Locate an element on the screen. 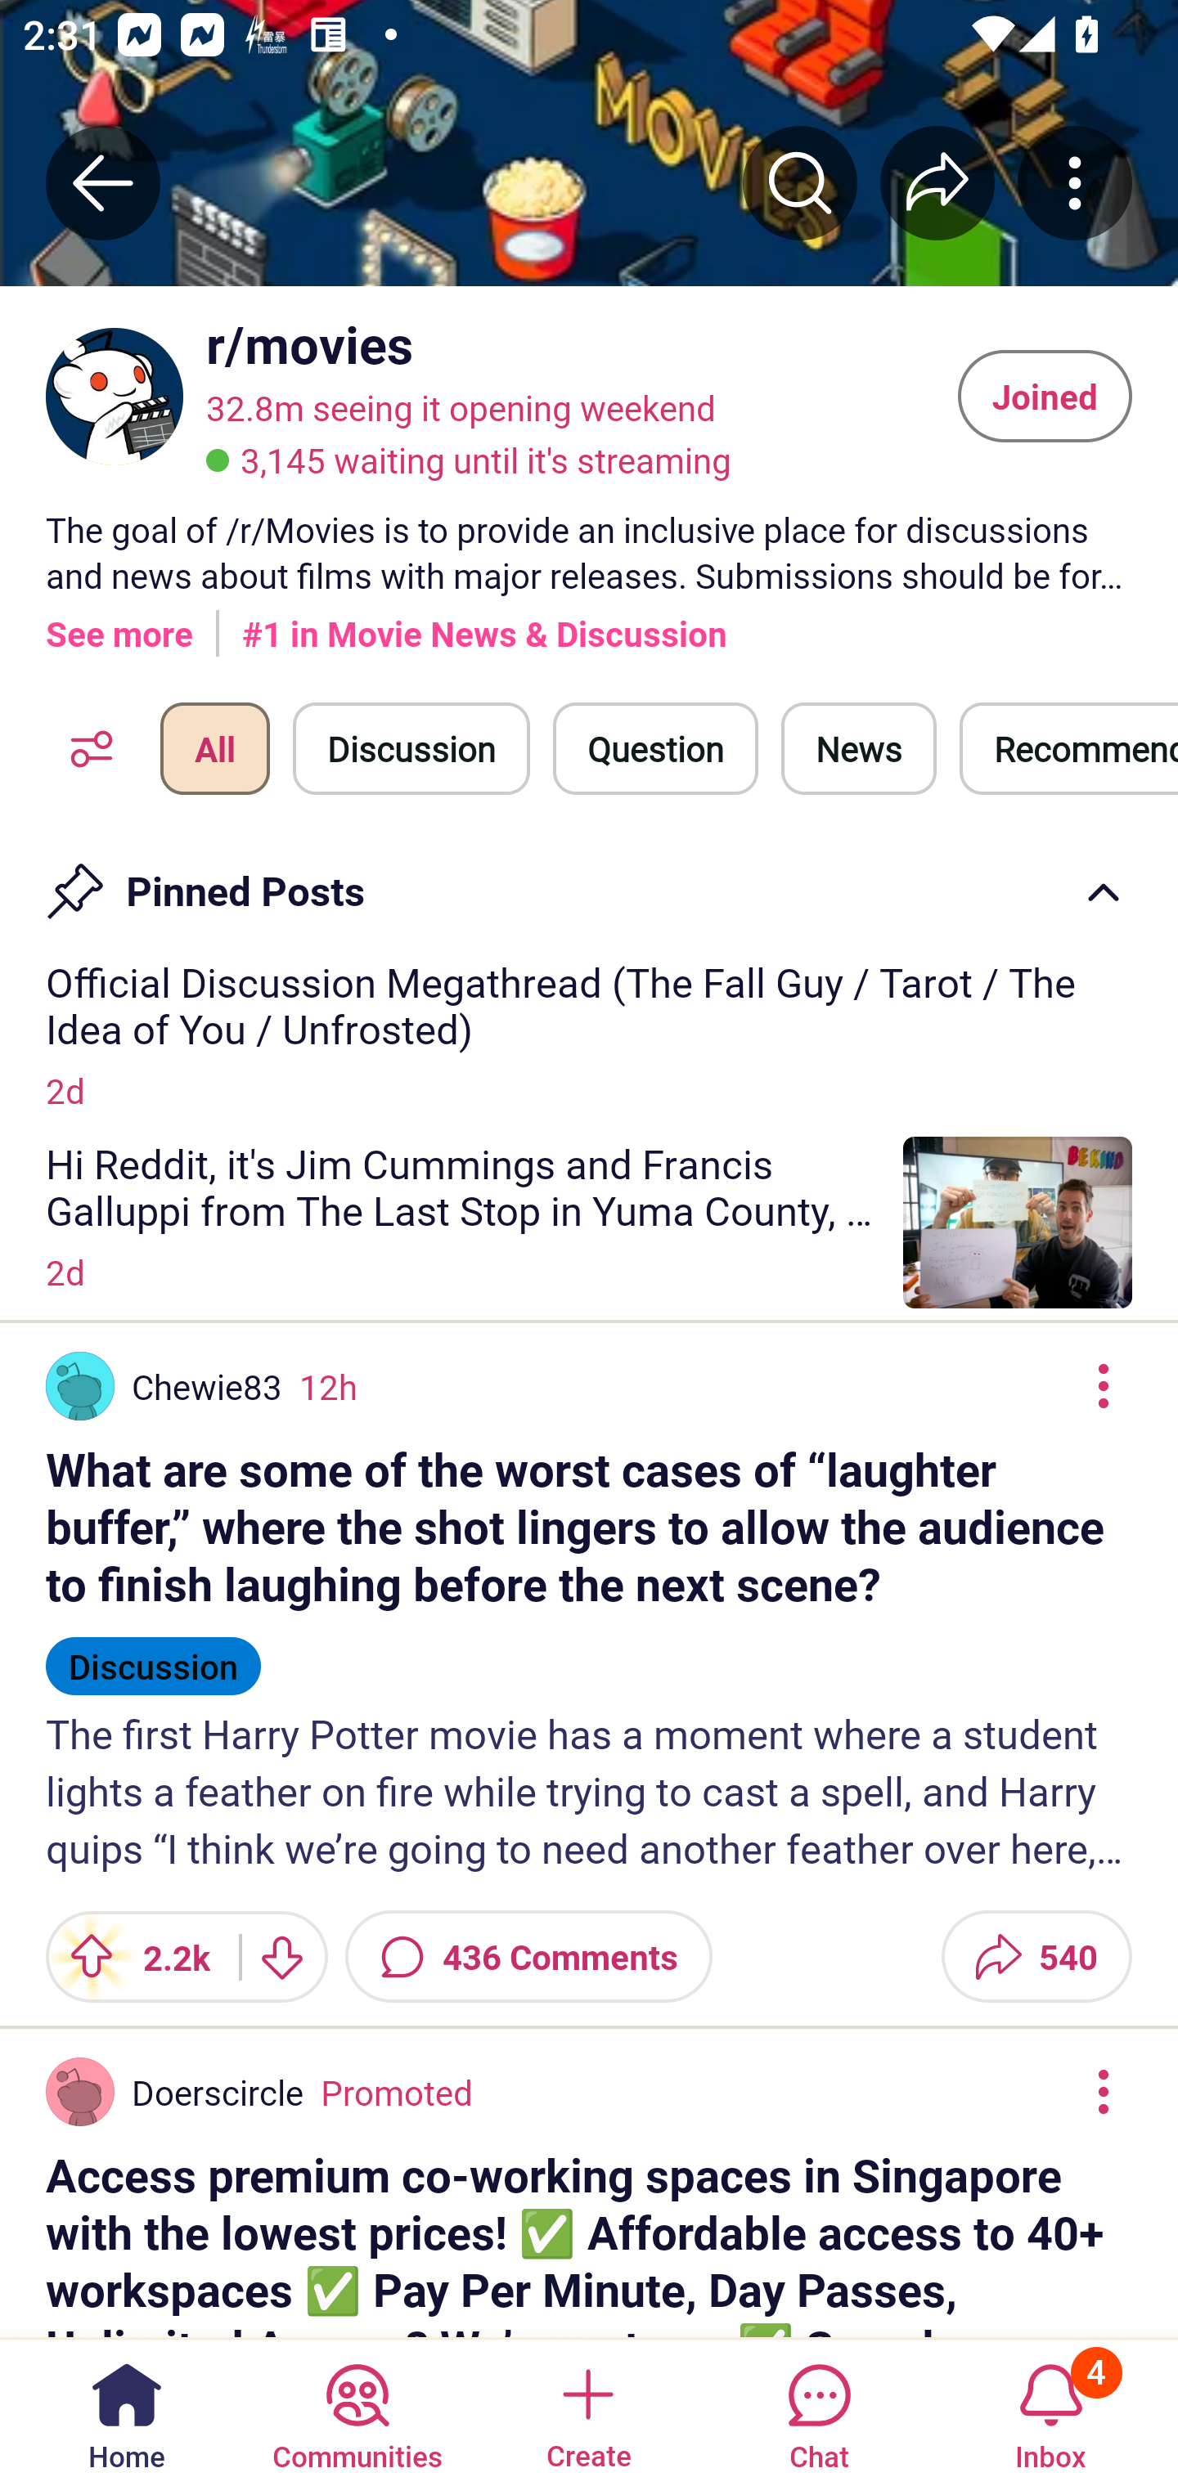  Inbox, has 4 notifications 4 Inbox is located at coordinates (1050, 2411).